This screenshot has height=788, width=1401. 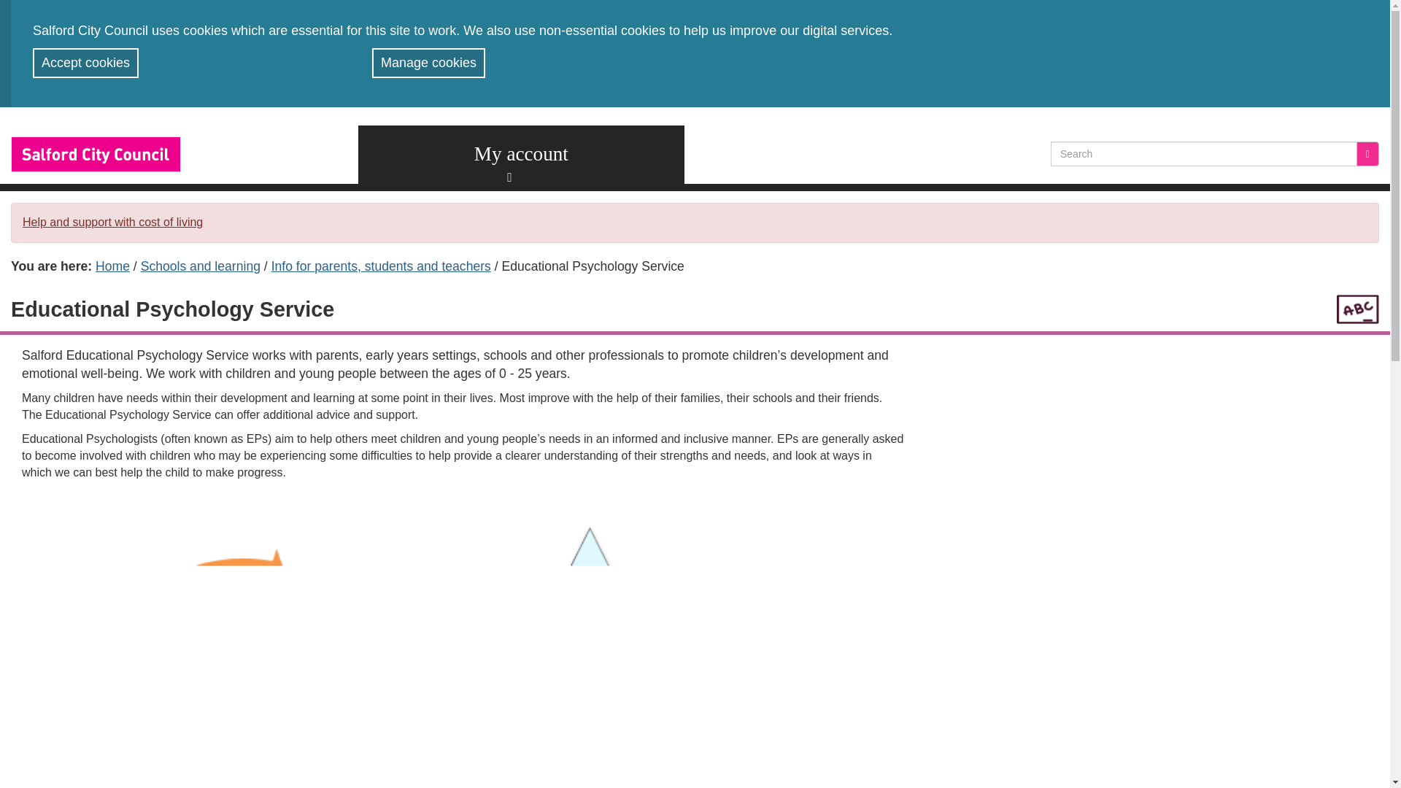 What do you see at coordinates (112, 222) in the screenshot?
I see `Help and support with cost of living` at bounding box center [112, 222].